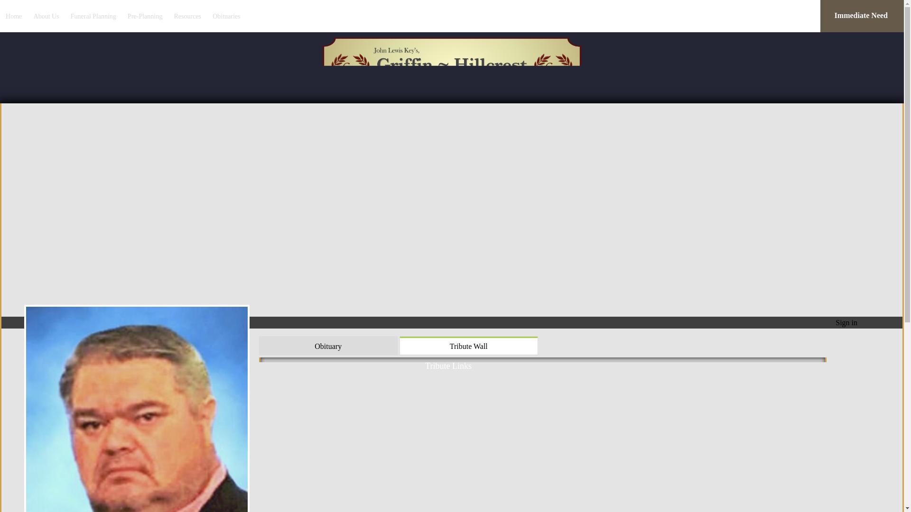  What do you see at coordinates (846, 322) in the screenshot?
I see `Sign in` at bounding box center [846, 322].